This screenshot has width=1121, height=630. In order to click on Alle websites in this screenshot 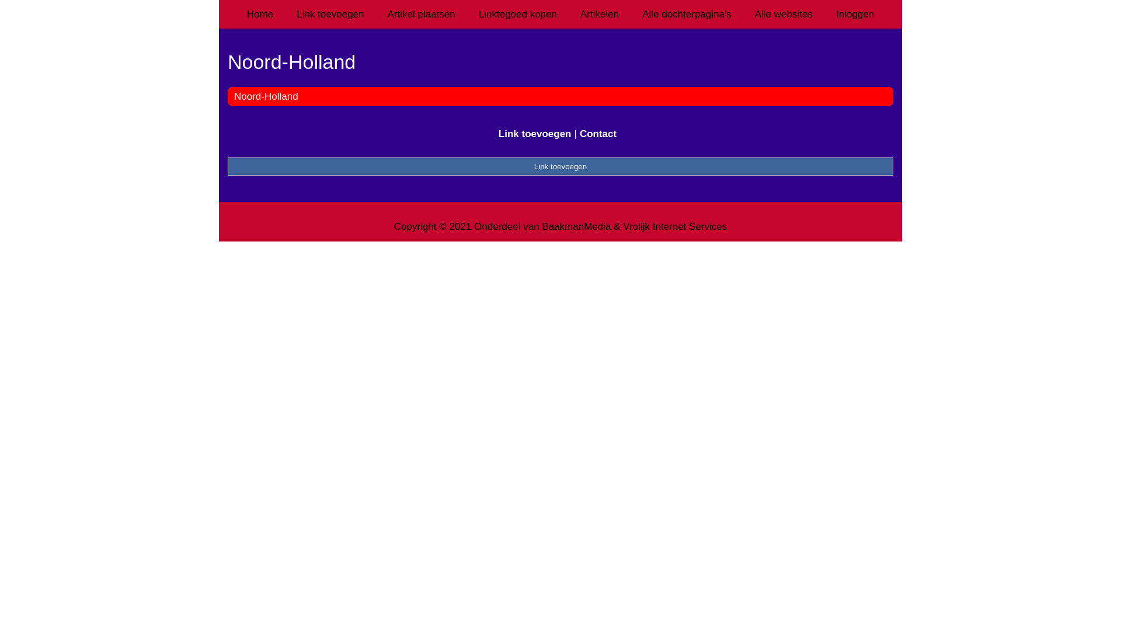, I will do `click(784, 14)`.